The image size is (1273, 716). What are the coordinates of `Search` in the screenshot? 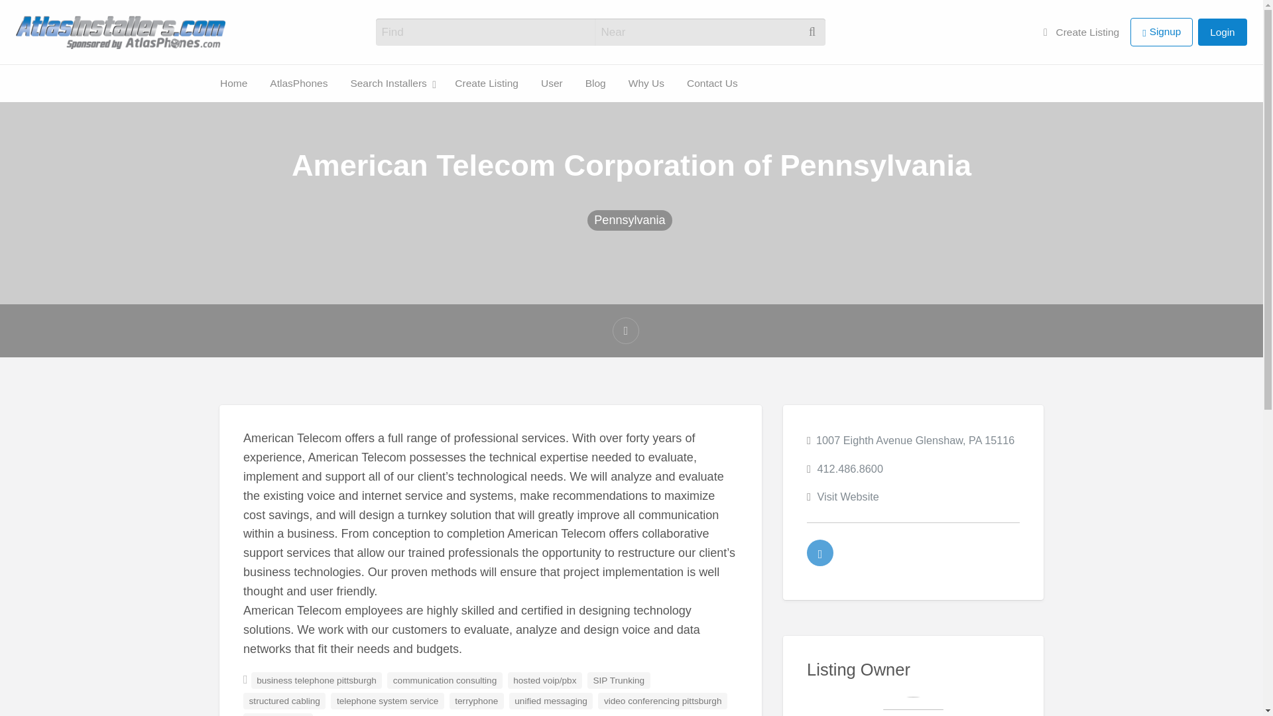 It's located at (27, 15).